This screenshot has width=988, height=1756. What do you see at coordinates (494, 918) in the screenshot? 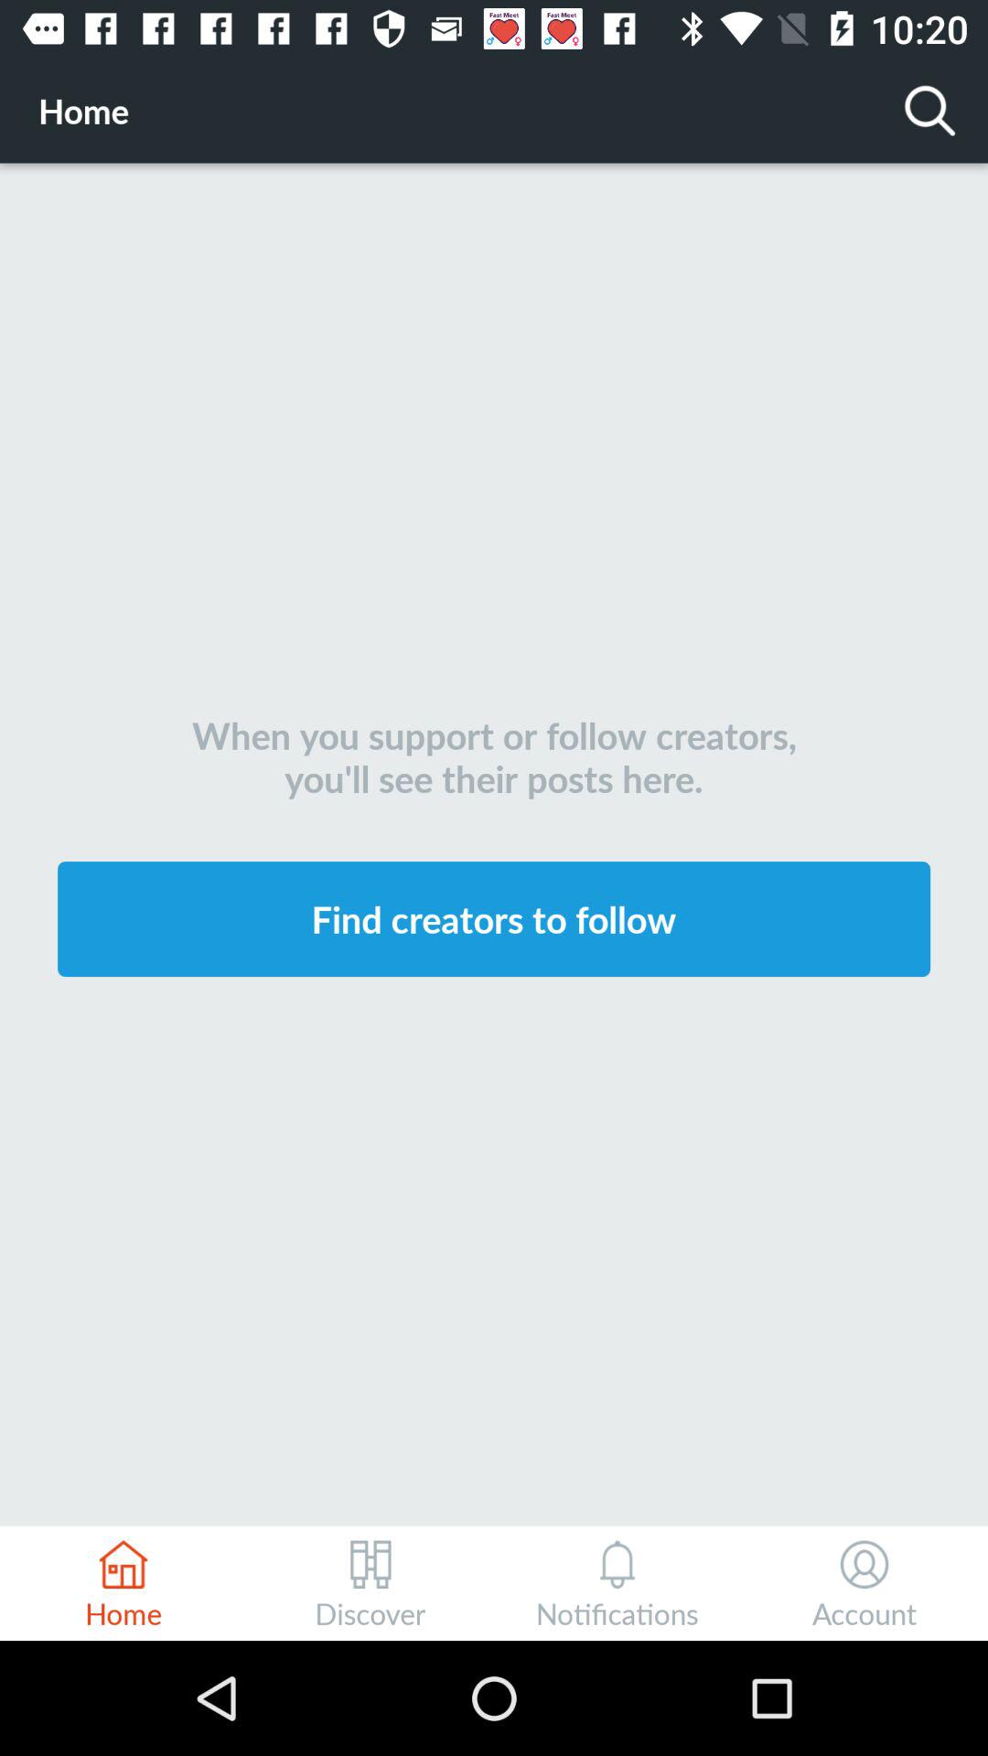
I see `tap icon below when you support icon` at bounding box center [494, 918].